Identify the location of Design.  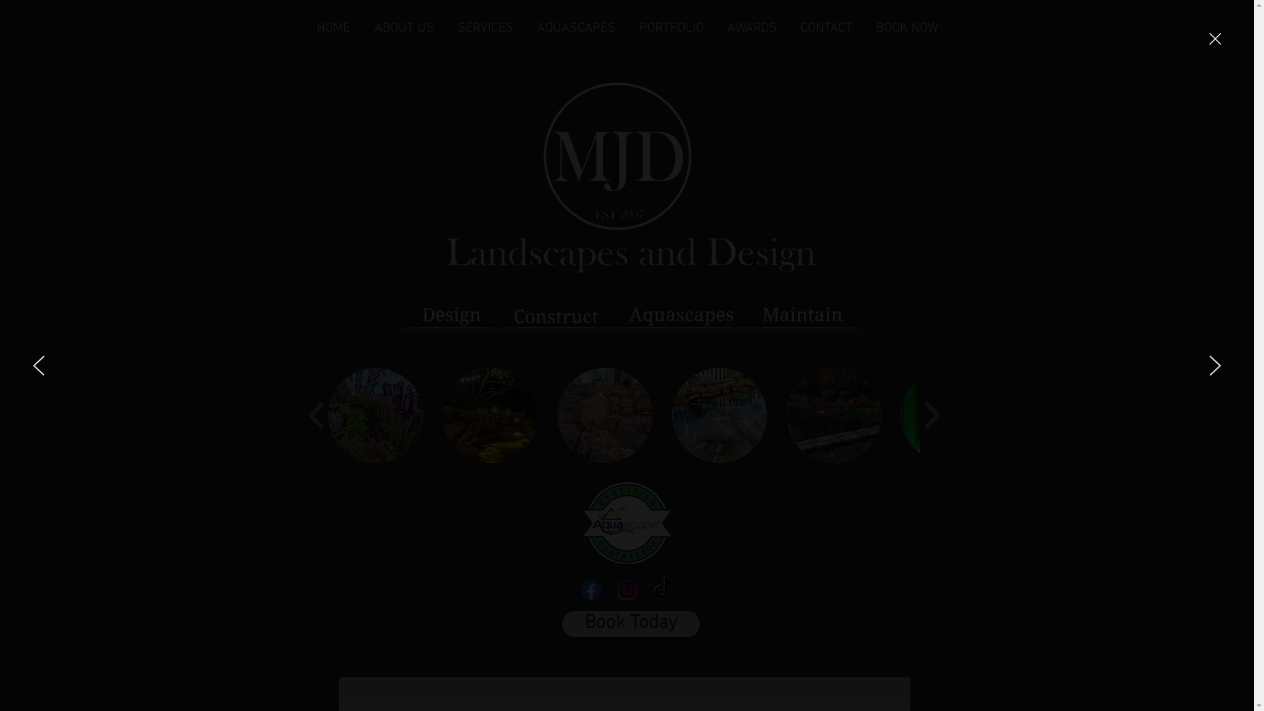
(451, 315).